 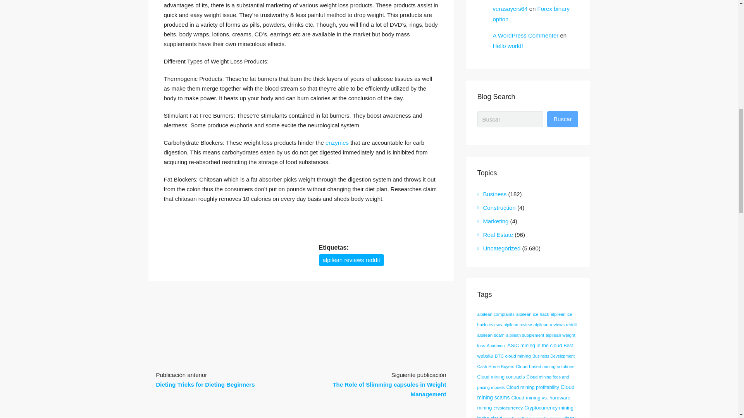 What do you see at coordinates (510, 9) in the screenshot?
I see `verasayers64` at bounding box center [510, 9].